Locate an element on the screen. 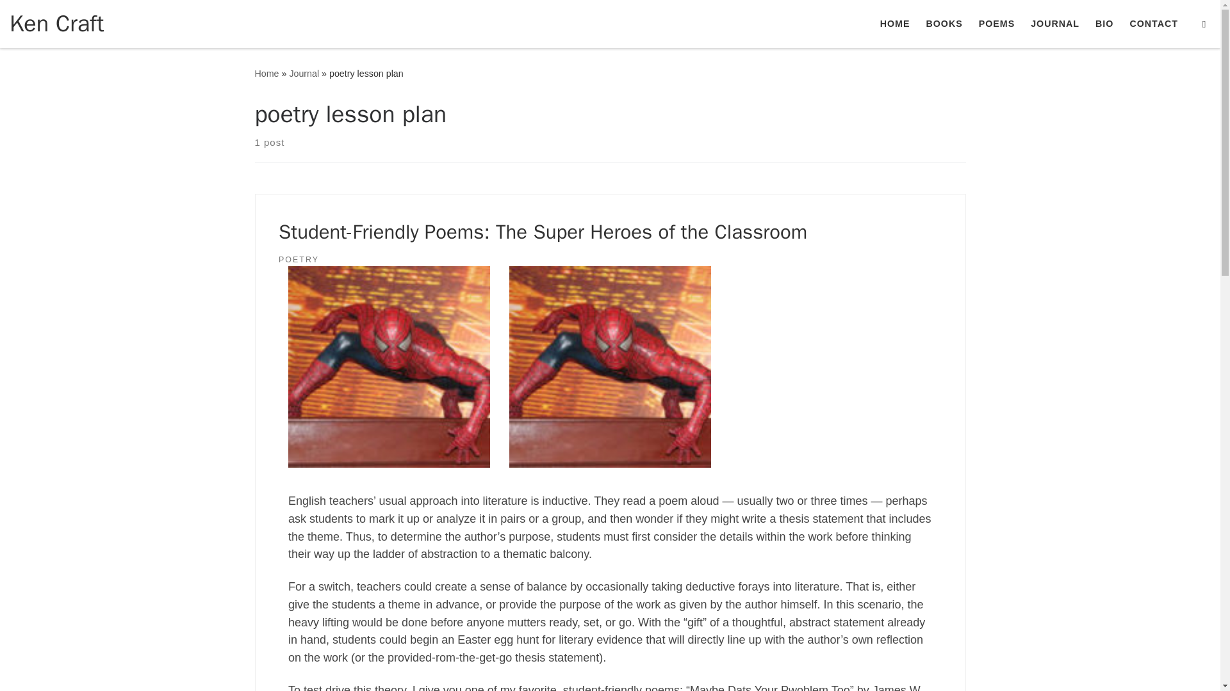  View all posts in poetry is located at coordinates (299, 260).